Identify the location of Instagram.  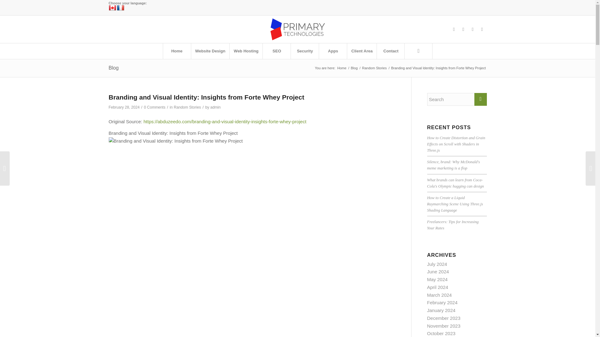
(472, 29).